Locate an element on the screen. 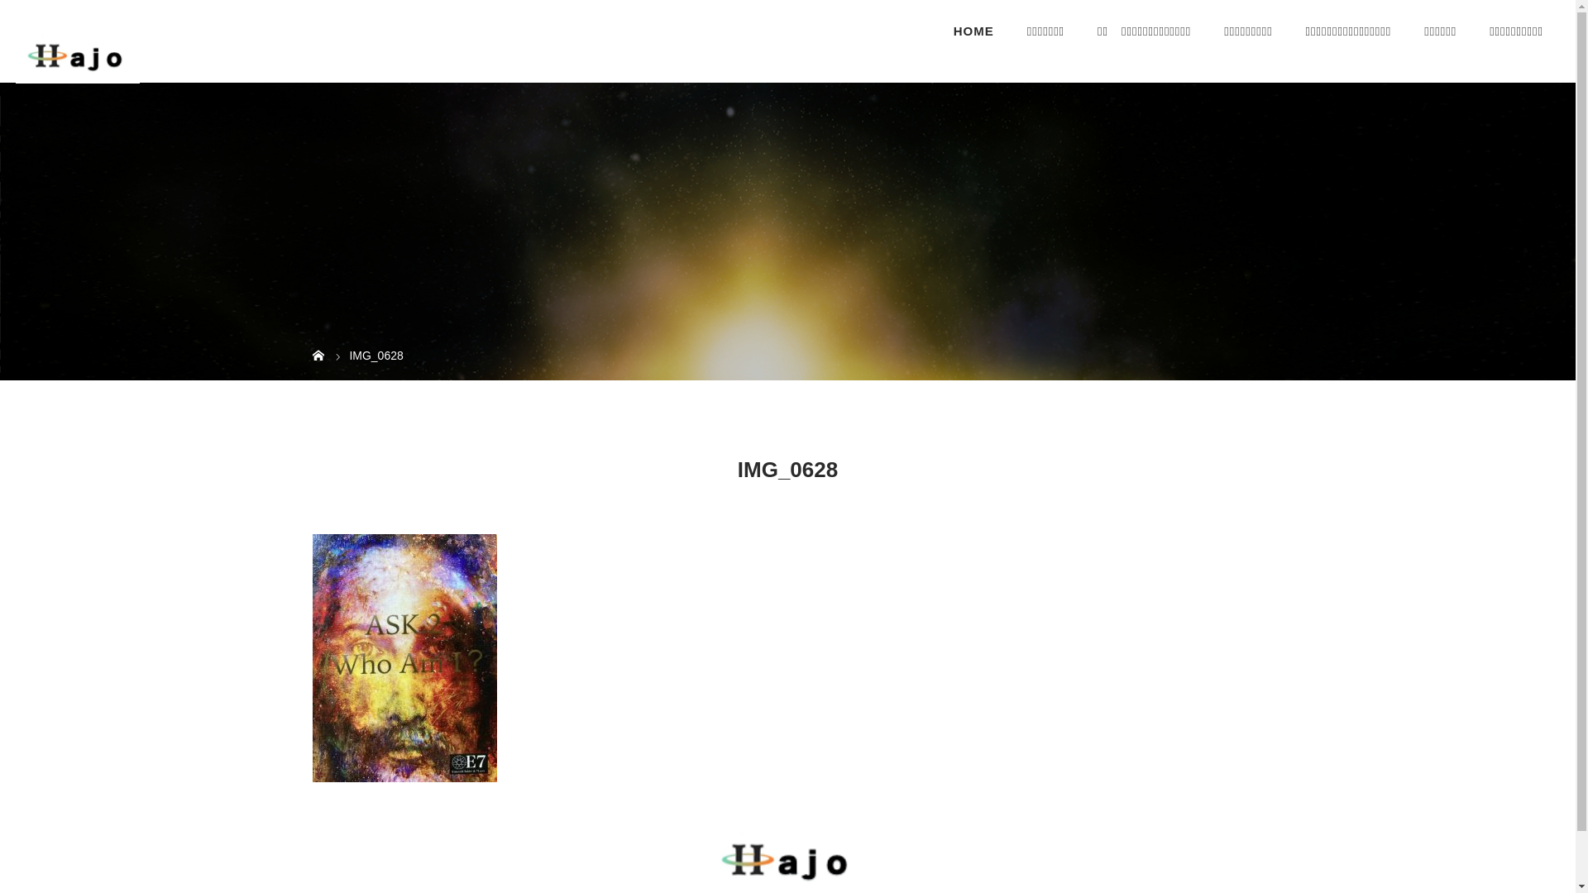  HOME is located at coordinates (974, 31).